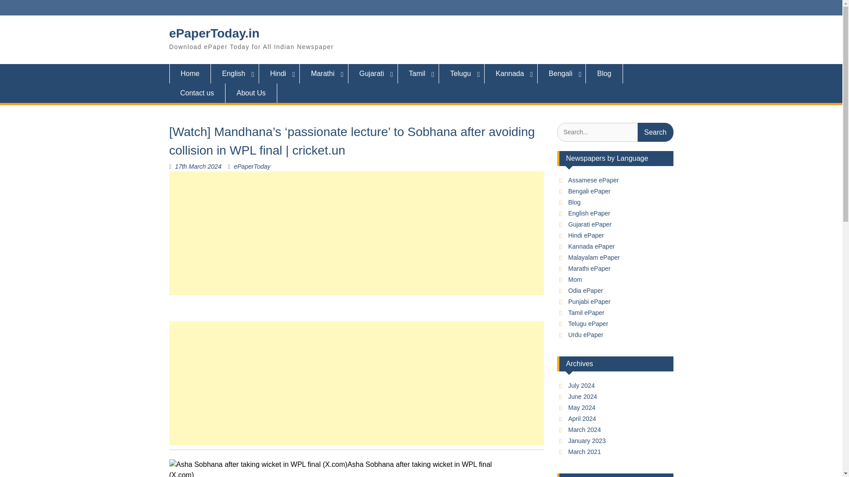 The image size is (849, 477). I want to click on ePaperToday.in, so click(214, 33).